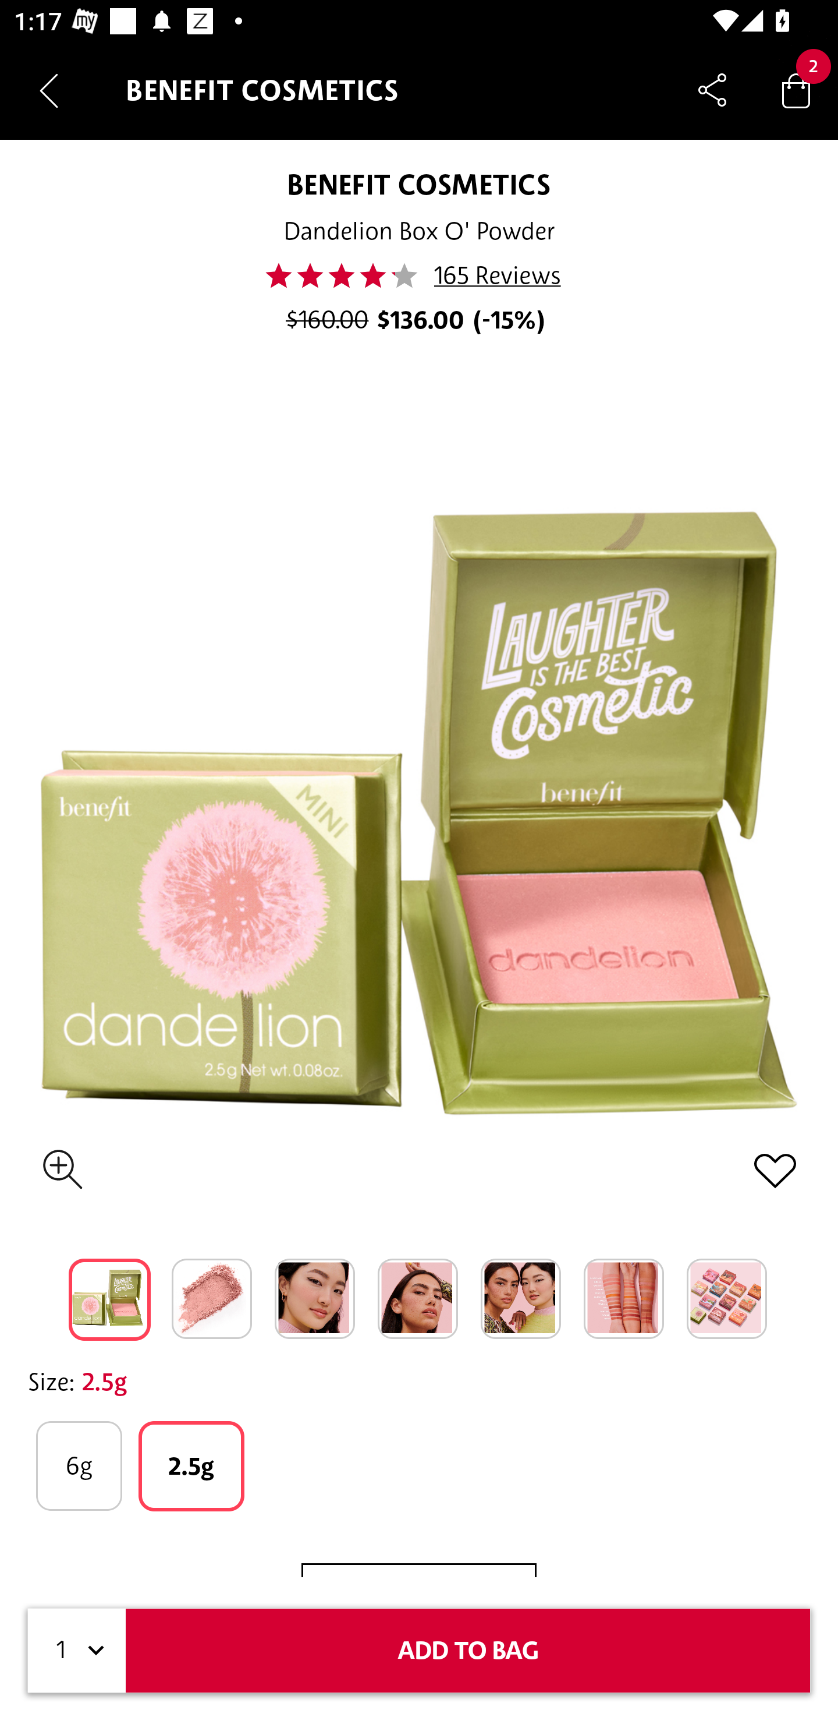 The image size is (838, 1724). I want to click on 42.0 165 Reviews, so click(419, 275).